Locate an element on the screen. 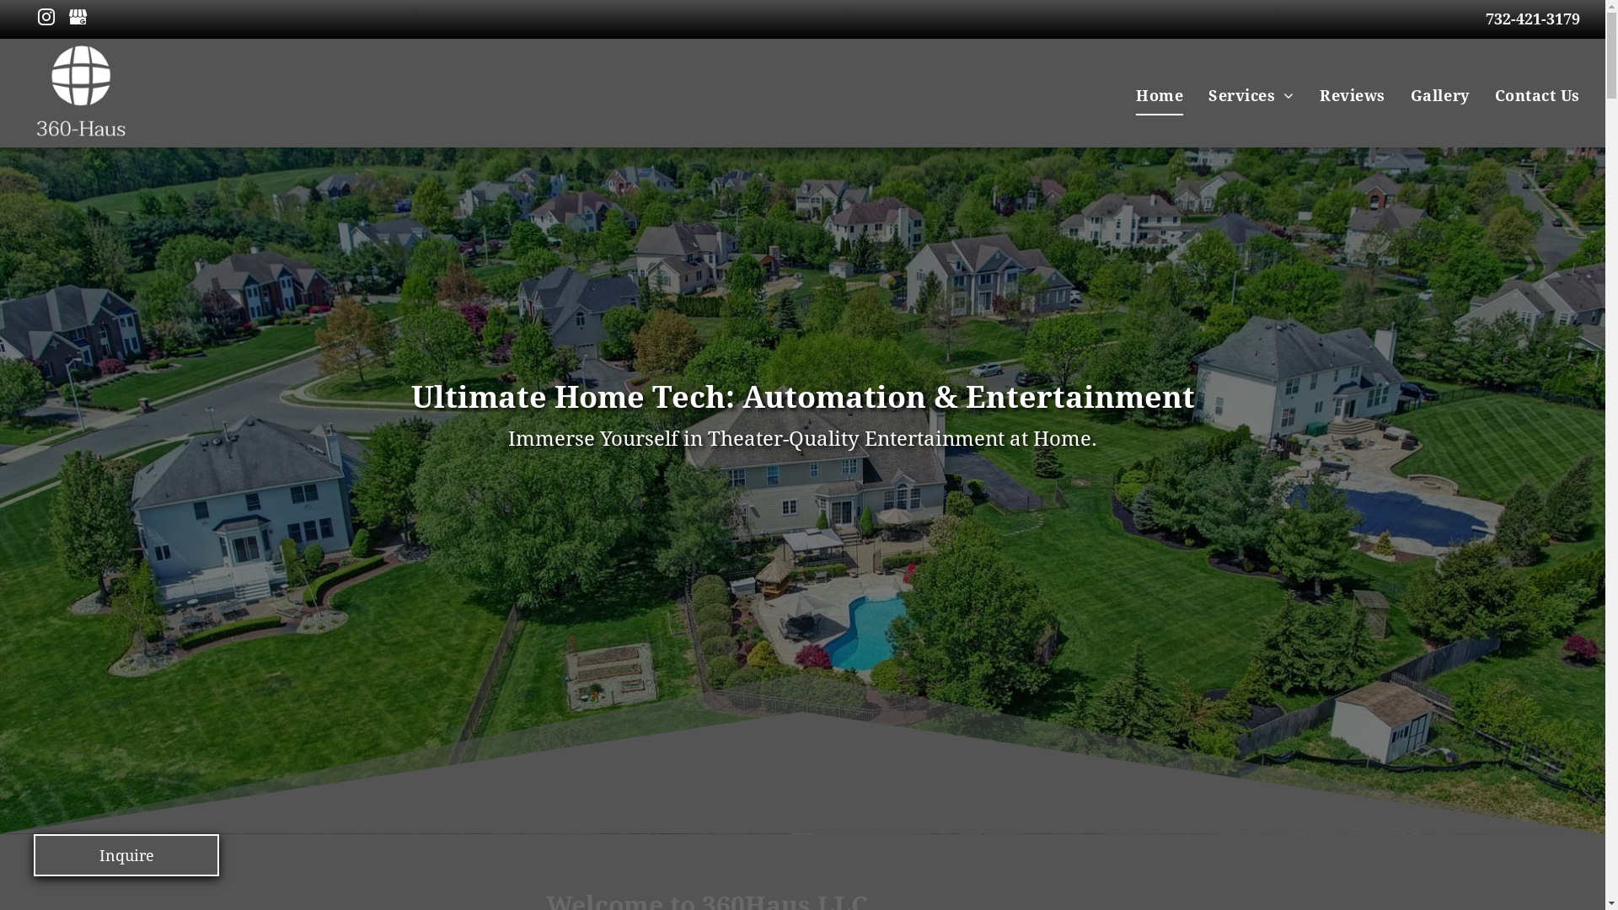 This screenshot has height=910, width=1618. Services is located at coordinates (1251, 96).